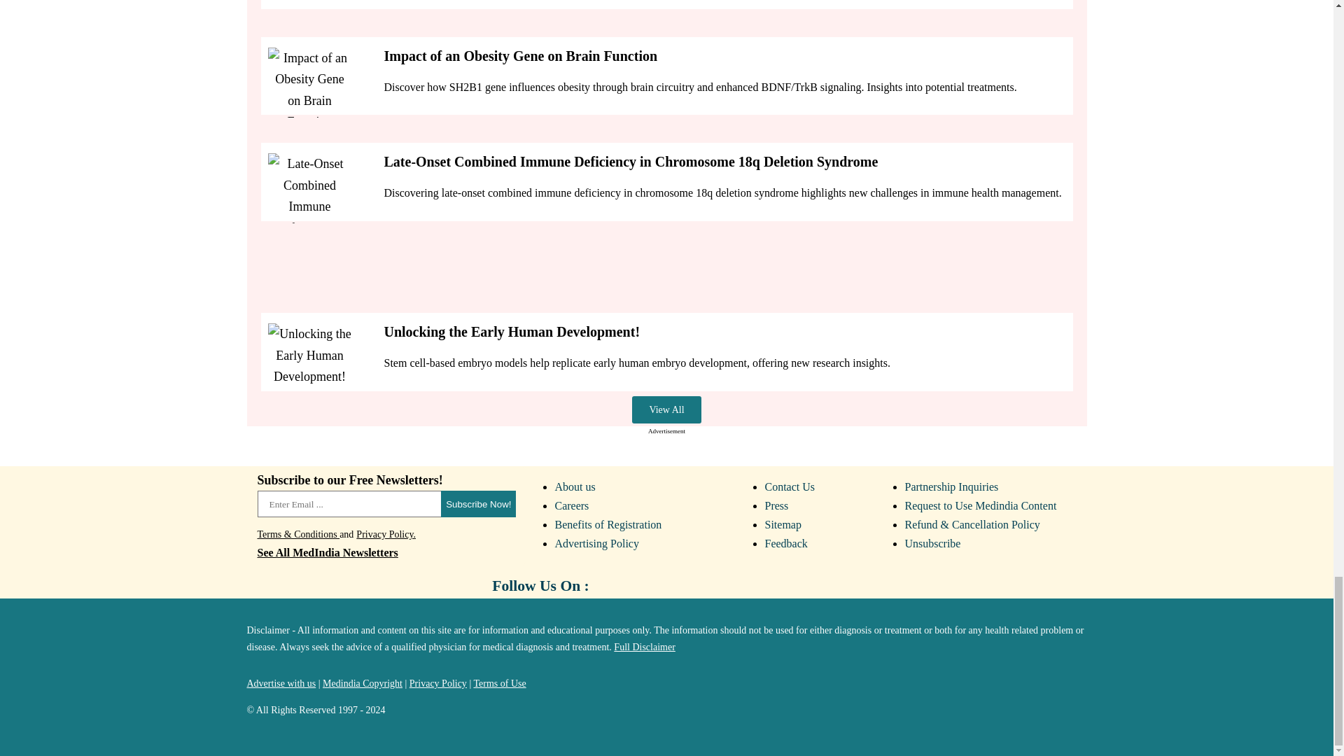  I want to click on Subscribe Now!, so click(478, 503).